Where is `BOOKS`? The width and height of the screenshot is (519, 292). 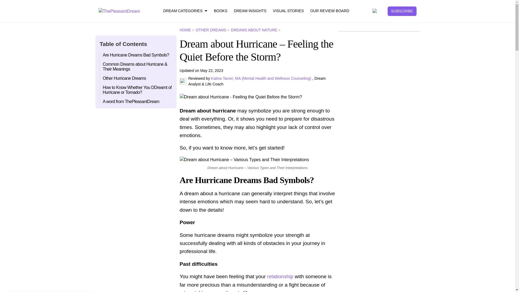 BOOKS is located at coordinates (221, 11).